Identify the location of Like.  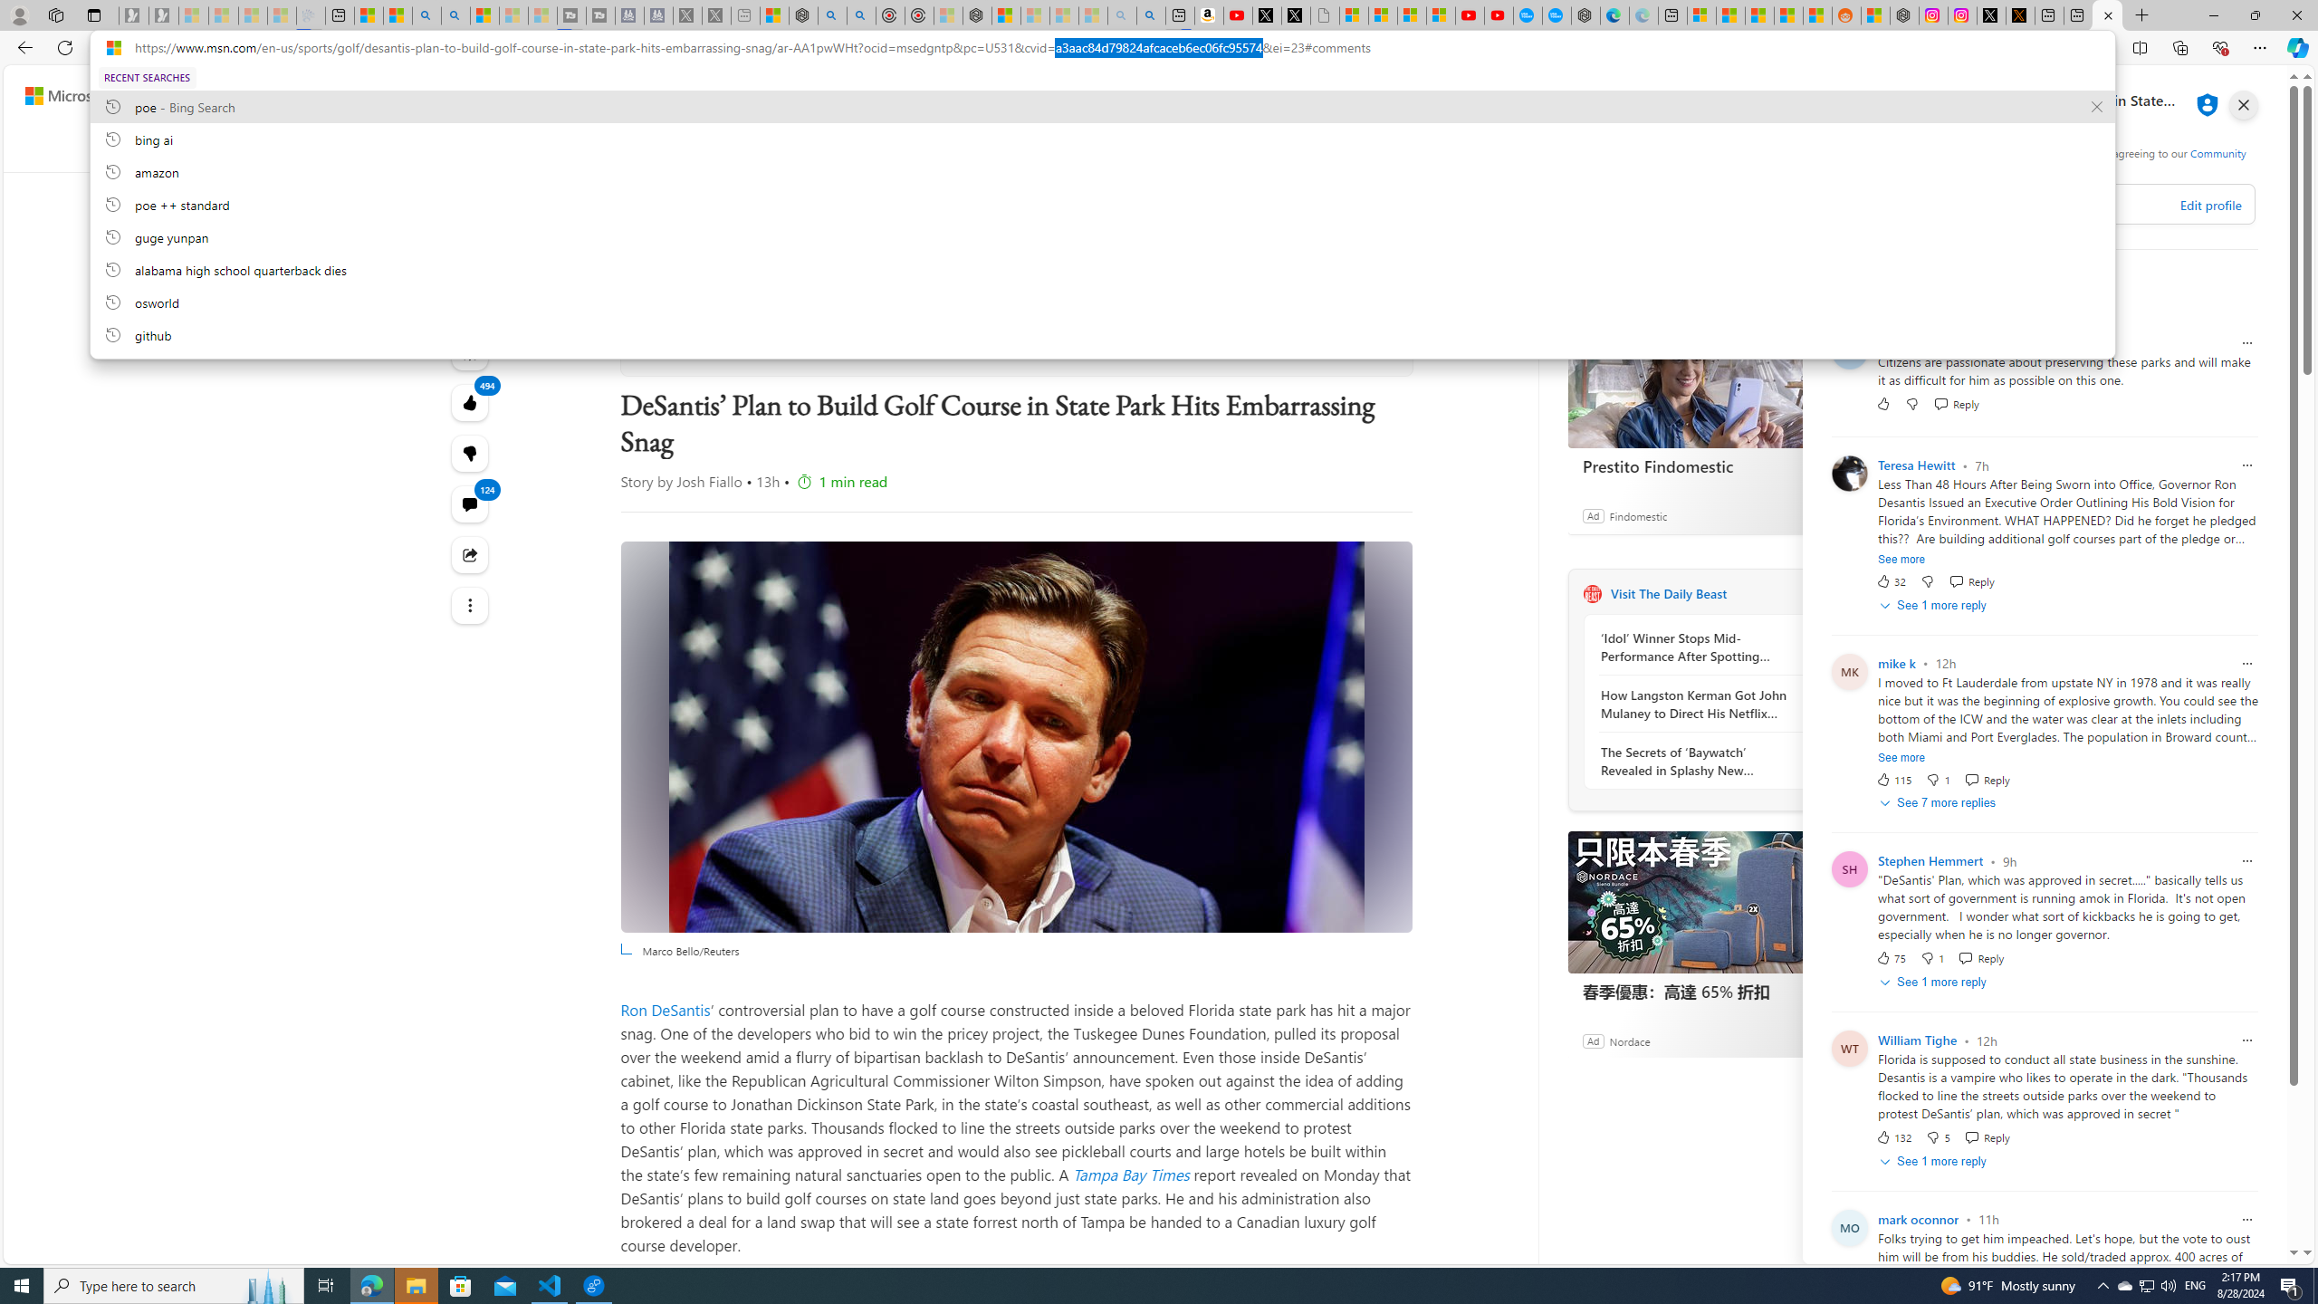
(1883, 403).